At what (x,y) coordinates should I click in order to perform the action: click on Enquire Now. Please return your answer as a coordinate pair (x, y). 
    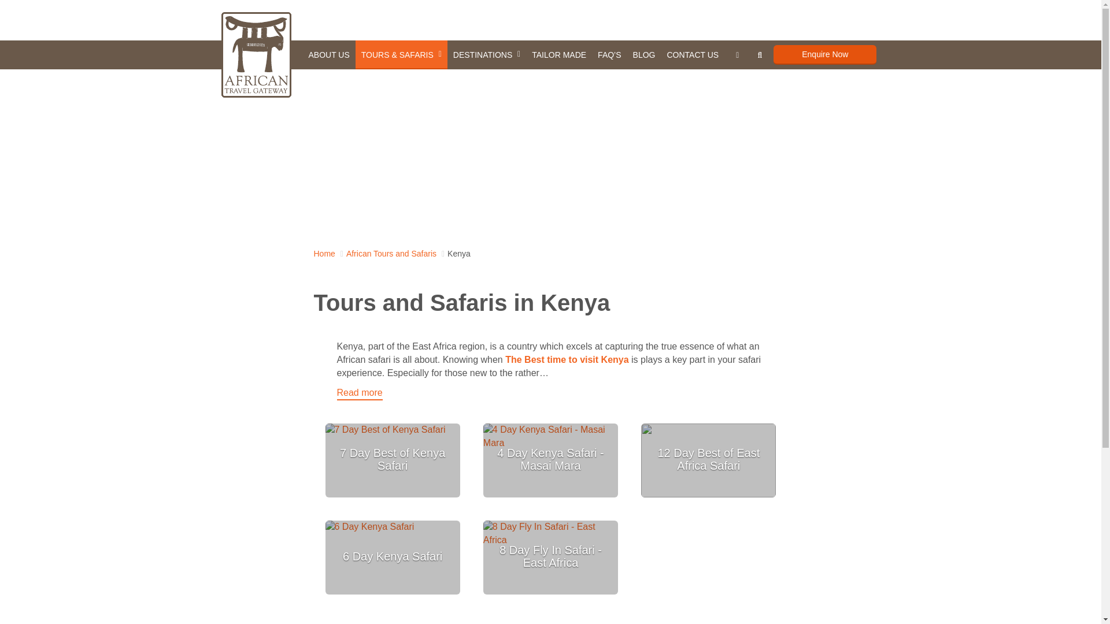
    Looking at the image, I should click on (825, 54).